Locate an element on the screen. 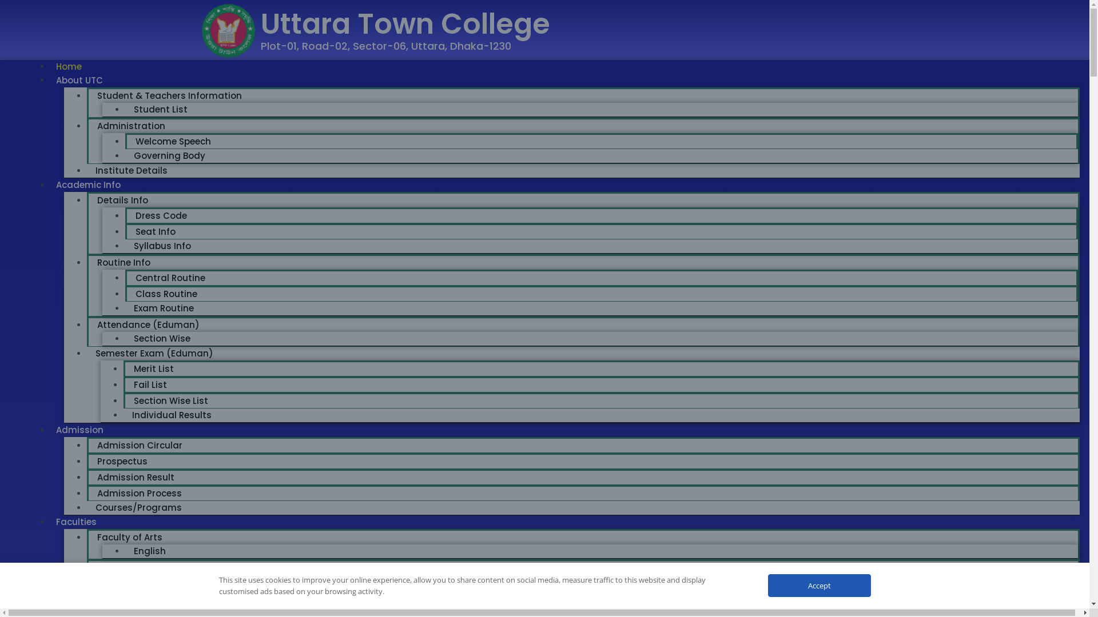 This screenshot has width=1098, height=617. Attendance (Eduman) is located at coordinates (149, 324).